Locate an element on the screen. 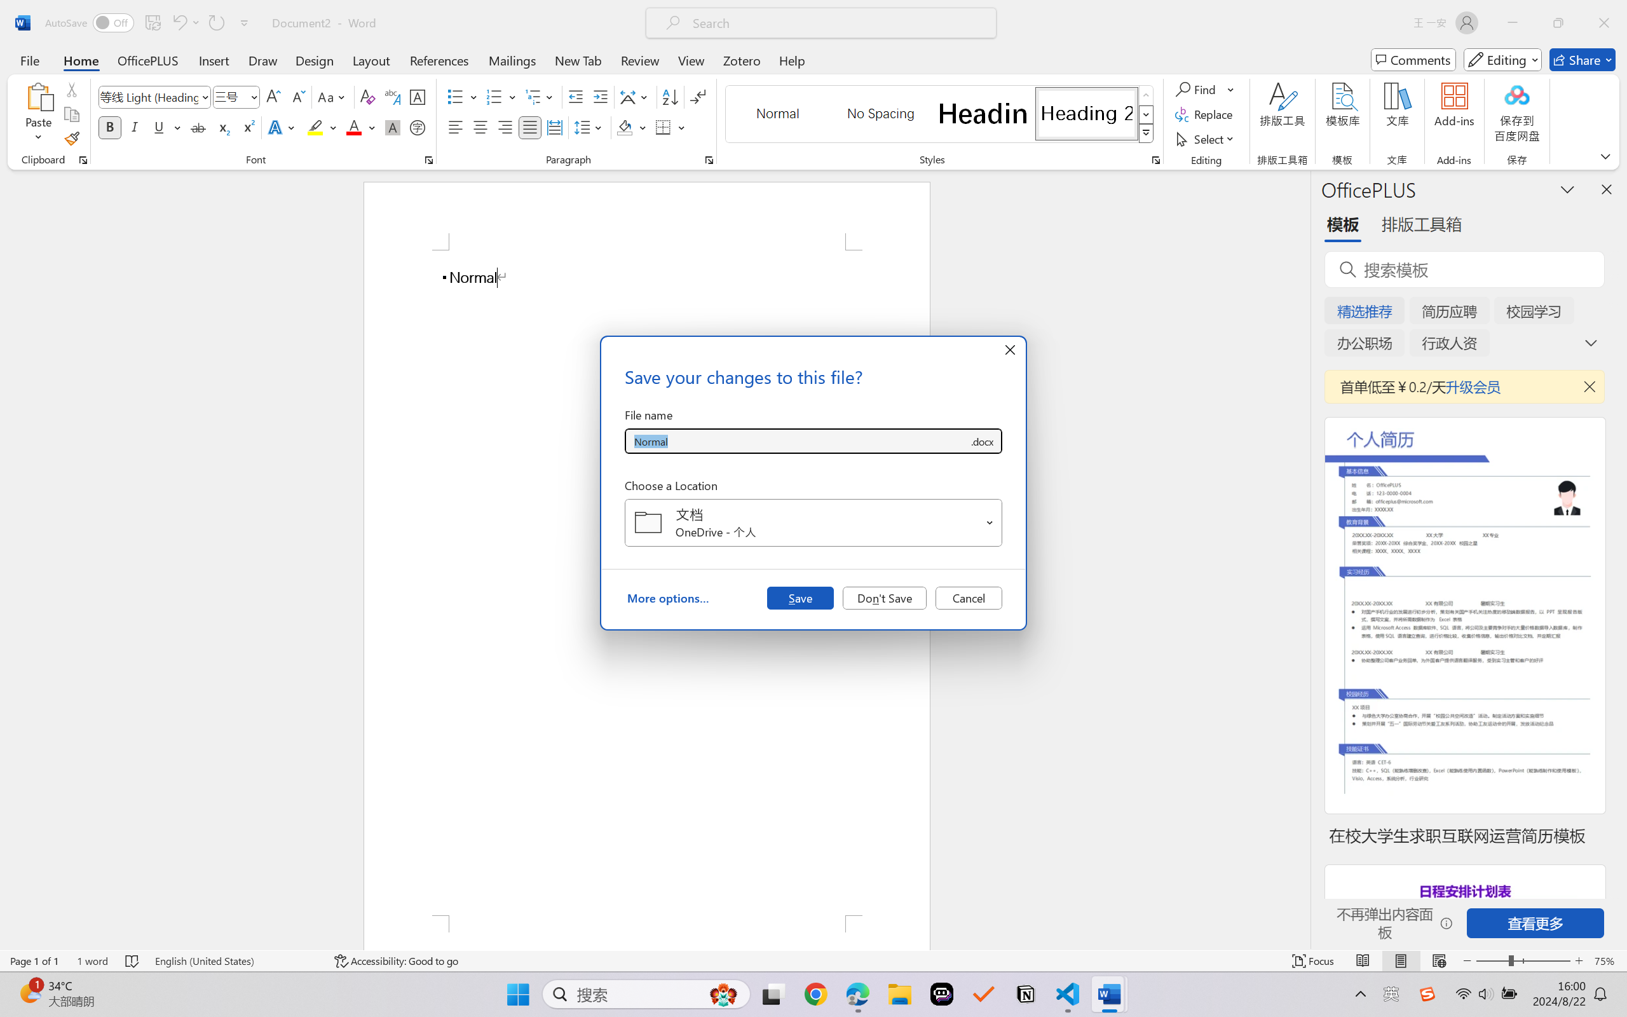 The image size is (1627, 1017). Zoom Out is located at coordinates (1492, 961).